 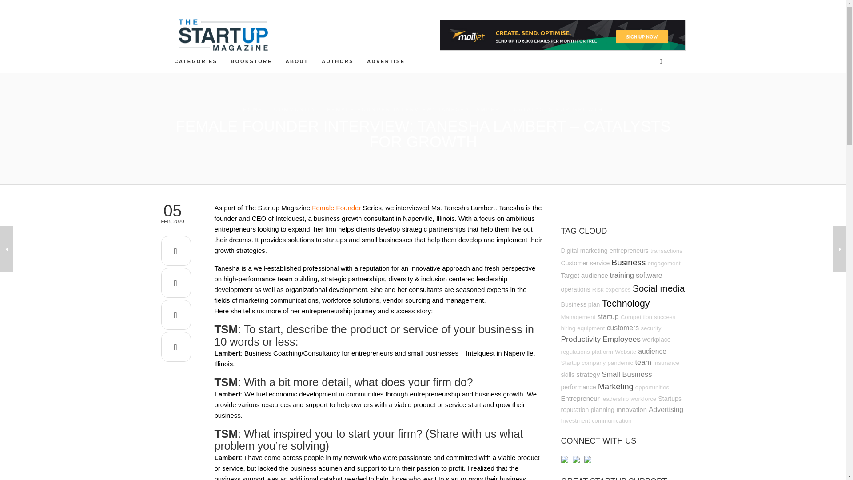 I want to click on 164 topics, so click(x=664, y=263).